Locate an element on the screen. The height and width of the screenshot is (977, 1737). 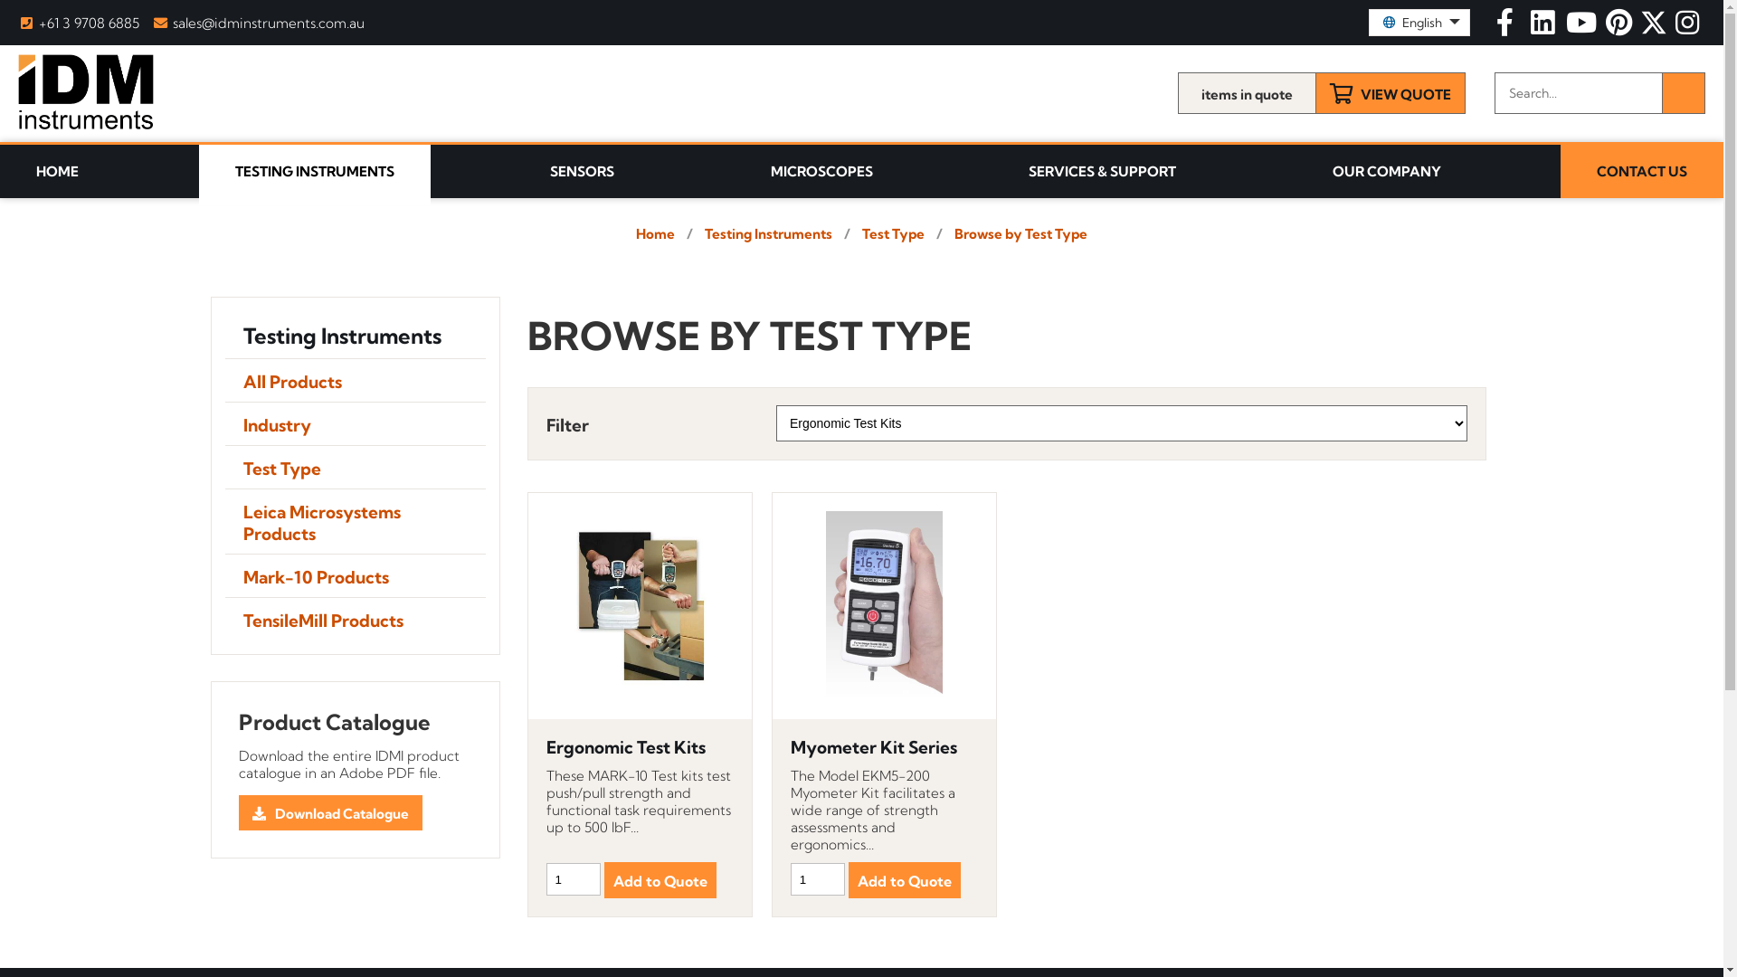
SERVICES & SUPPORT is located at coordinates (1102, 172).